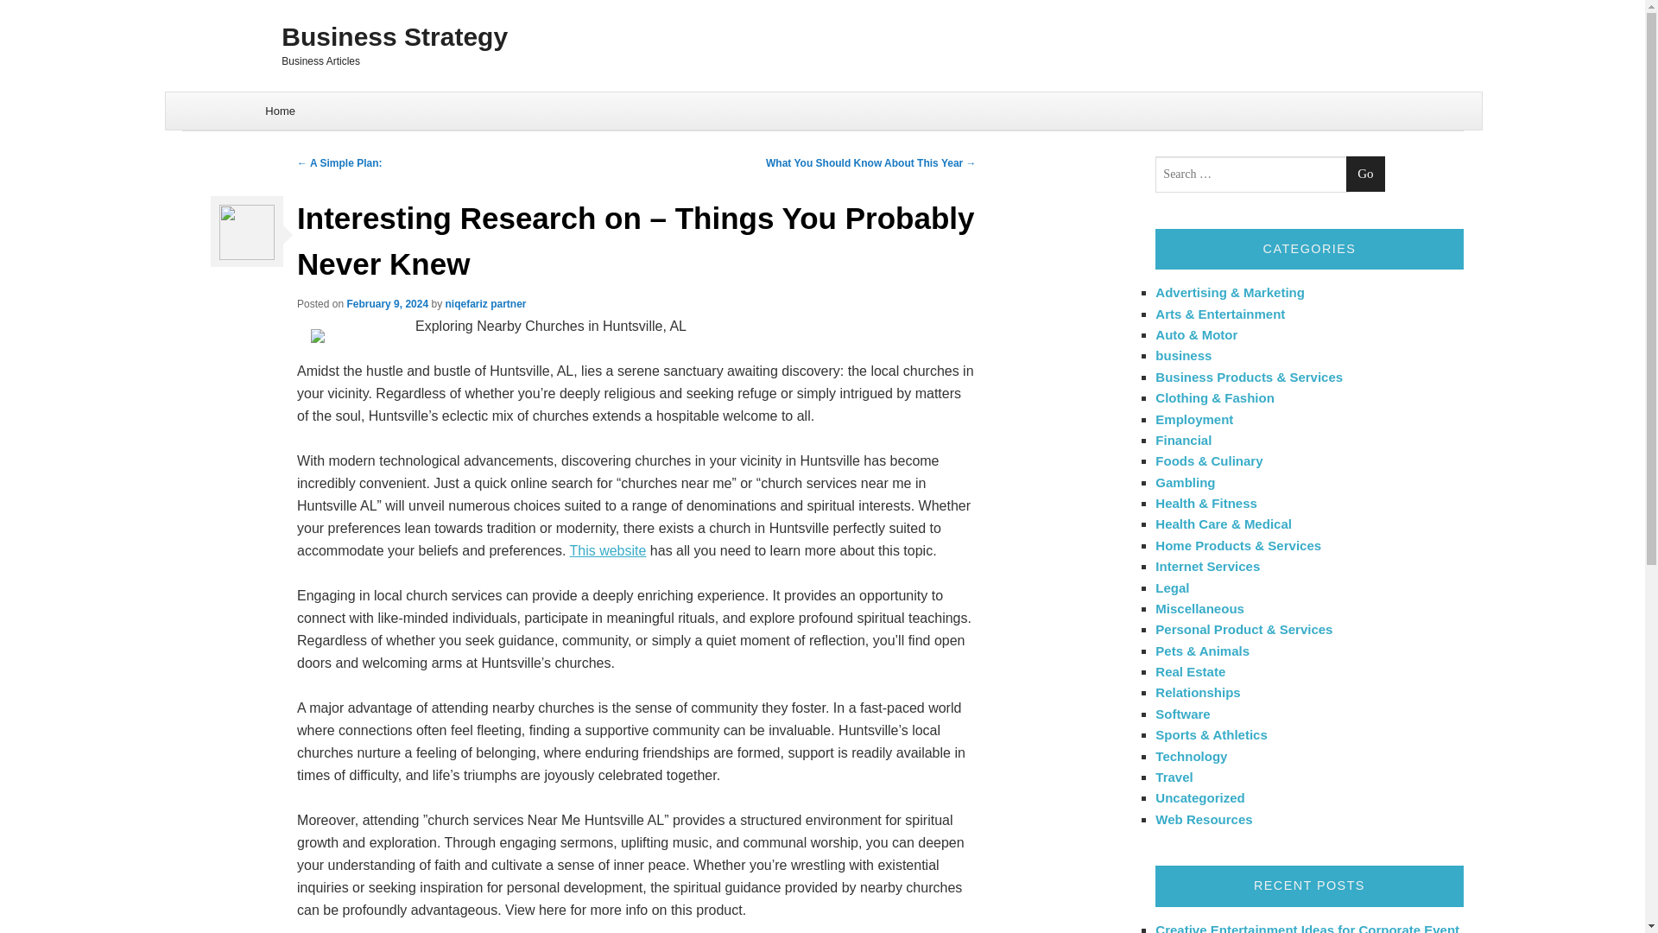  I want to click on Software, so click(1183, 714).